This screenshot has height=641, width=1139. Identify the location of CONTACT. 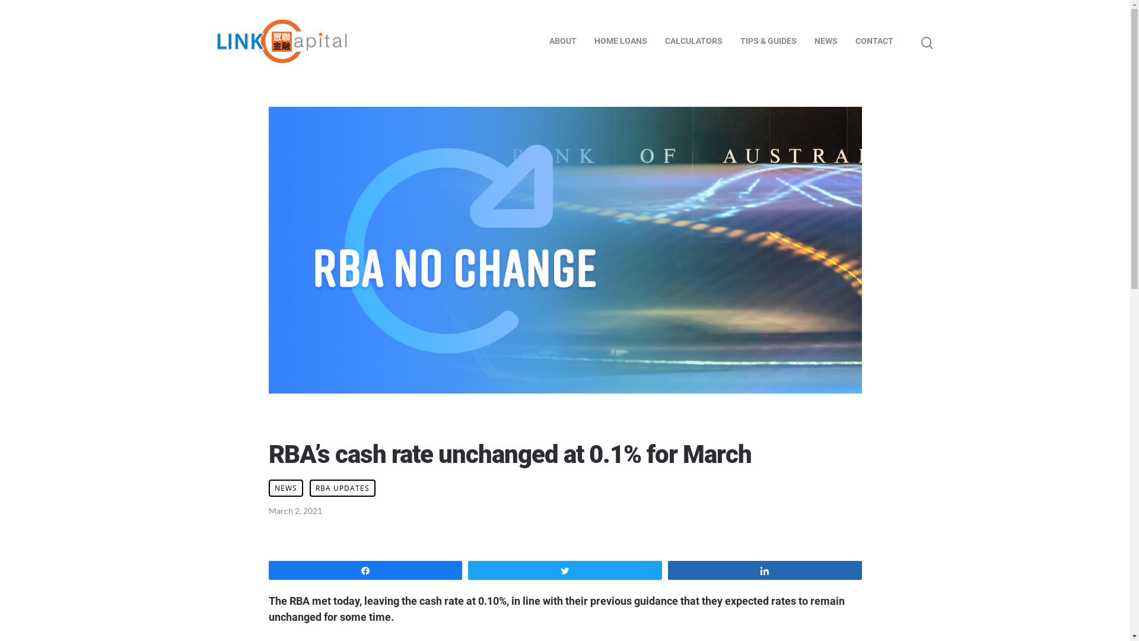
(874, 42).